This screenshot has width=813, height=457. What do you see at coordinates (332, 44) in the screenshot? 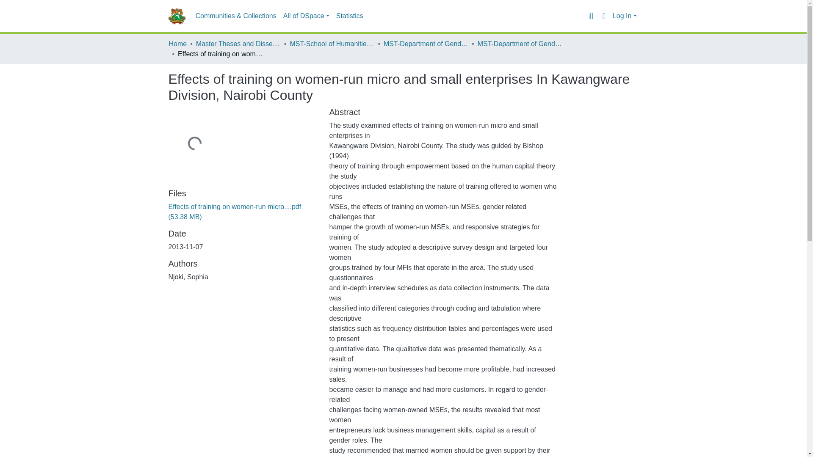
I see `MST-School of Humanities and Social Sciences` at bounding box center [332, 44].